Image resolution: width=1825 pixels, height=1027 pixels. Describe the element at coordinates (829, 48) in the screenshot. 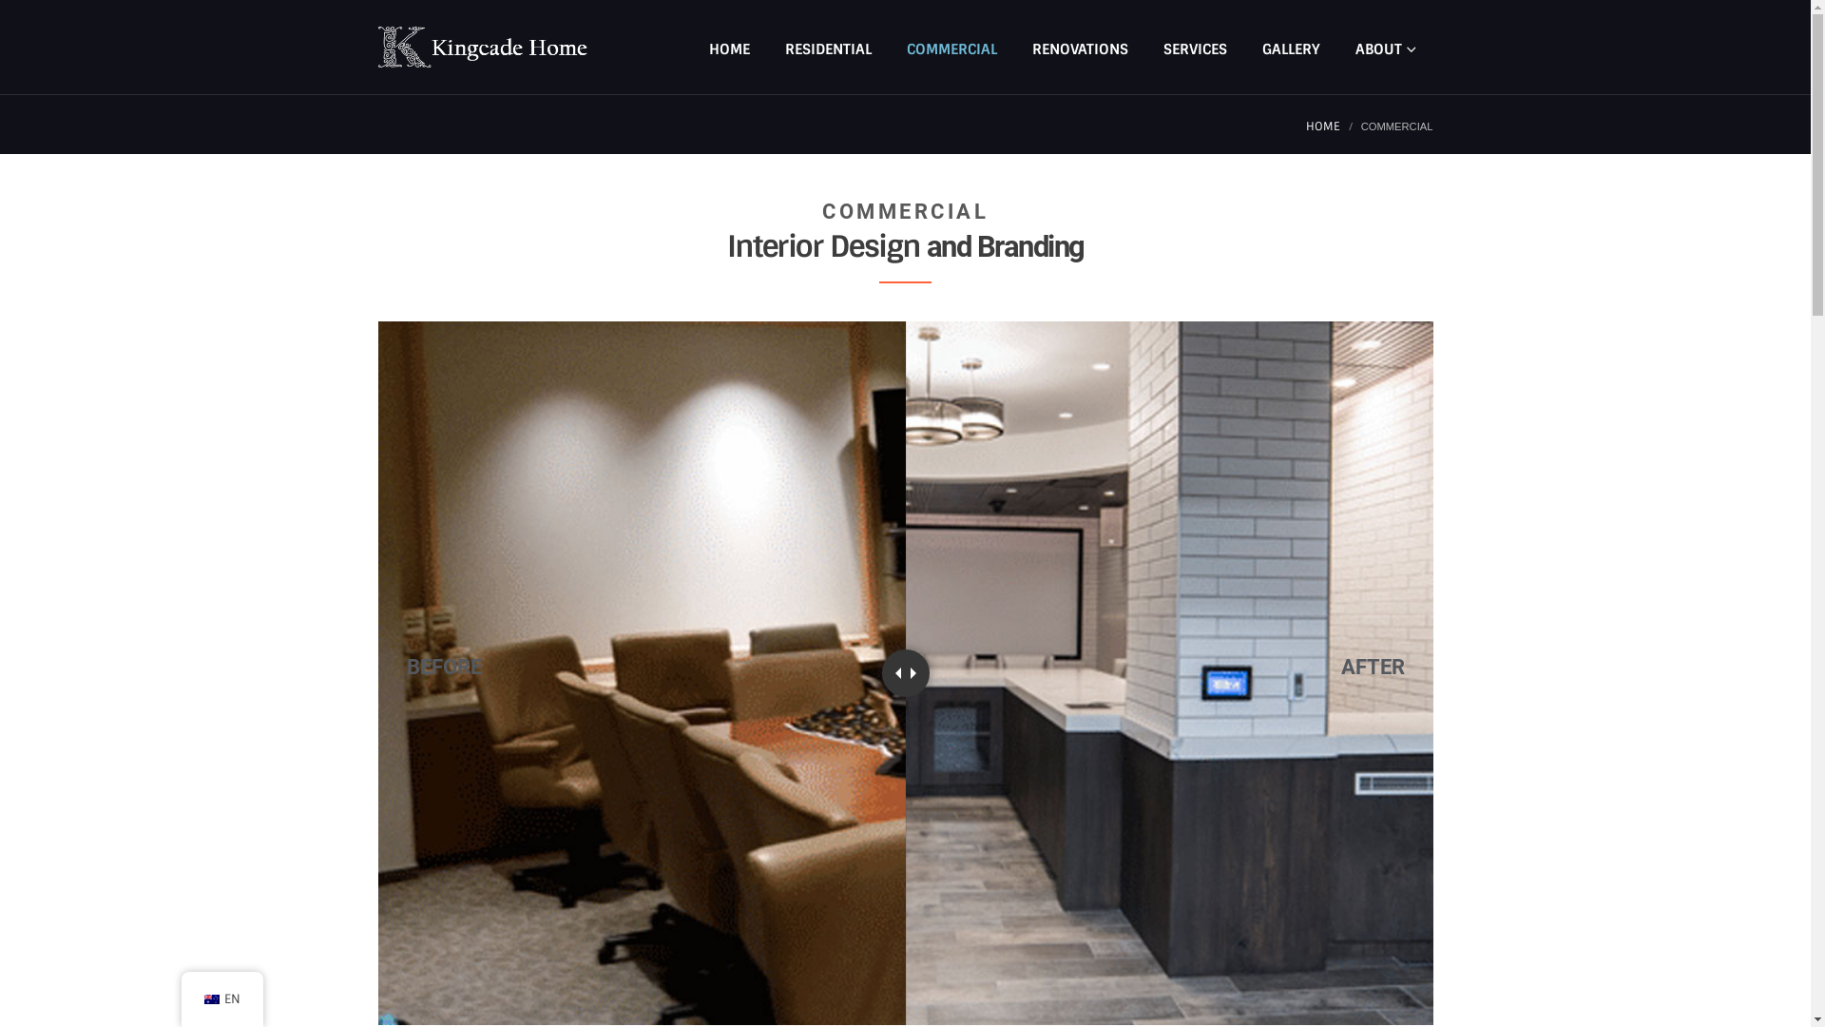

I see `RESIDENTIAL` at that location.